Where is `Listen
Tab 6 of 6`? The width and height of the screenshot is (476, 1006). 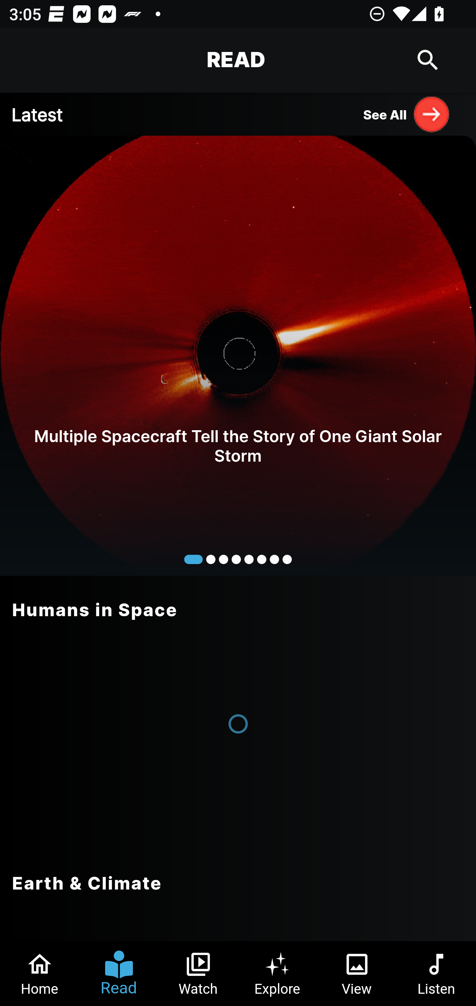 Listen
Tab 6 of 6 is located at coordinates (436, 974).